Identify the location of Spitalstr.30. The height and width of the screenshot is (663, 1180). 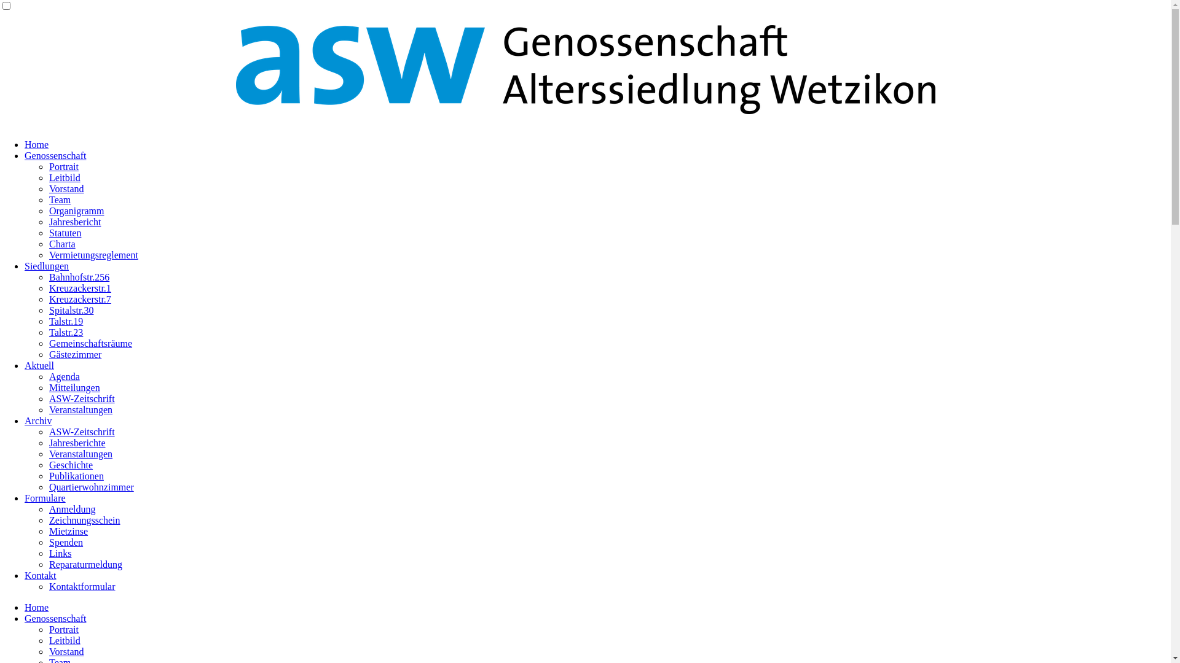
(71, 311).